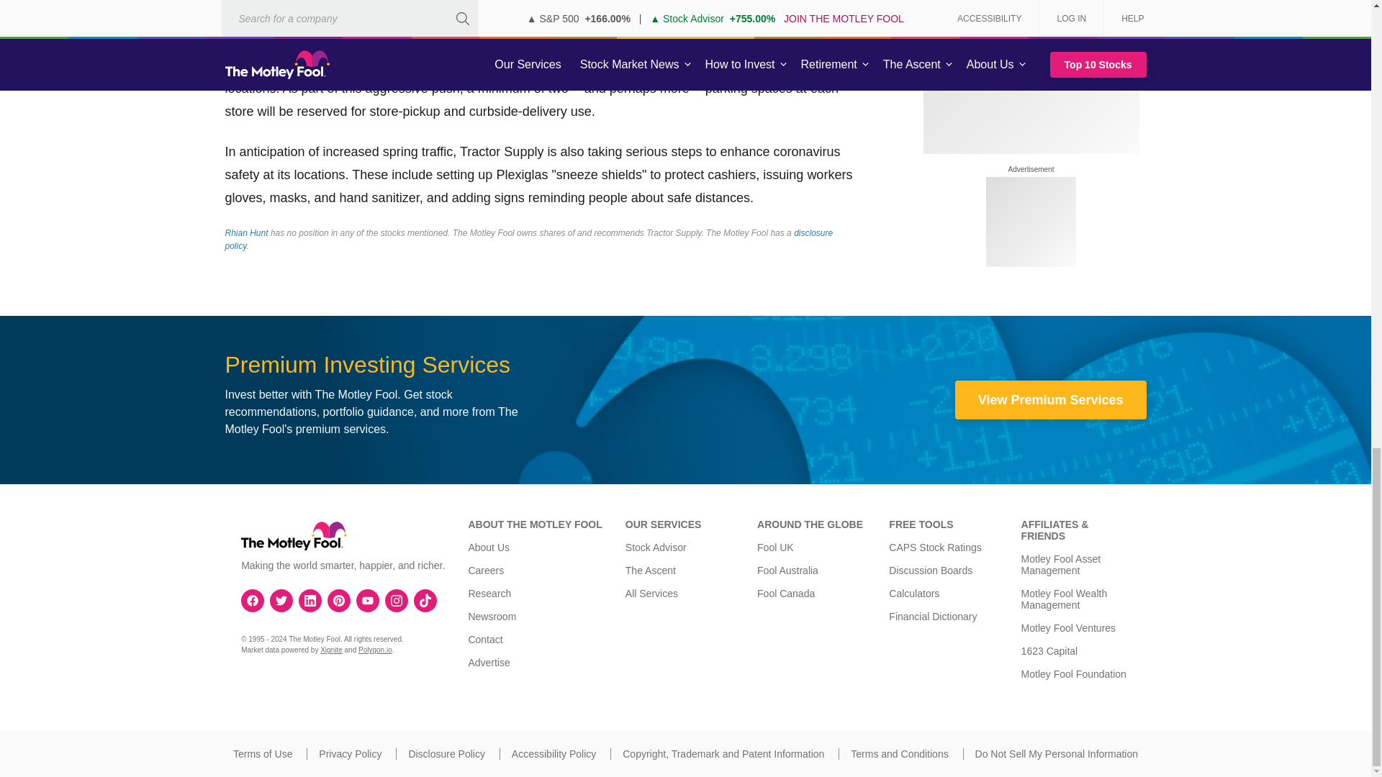 The image size is (1382, 777). Describe the element at coordinates (1057, 754) in the screenshot. I see `Do Not Sell My Personal Information.` at that location.